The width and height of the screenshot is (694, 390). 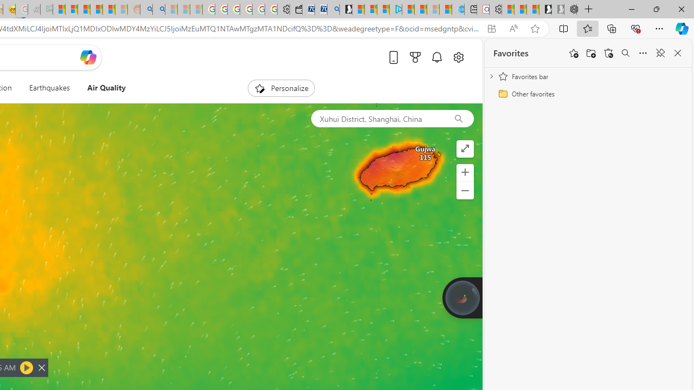 What do you see at coordinates (414, 57) in the screenshot?
I see `Microsoft rewards` at bounding box center [414, 57].